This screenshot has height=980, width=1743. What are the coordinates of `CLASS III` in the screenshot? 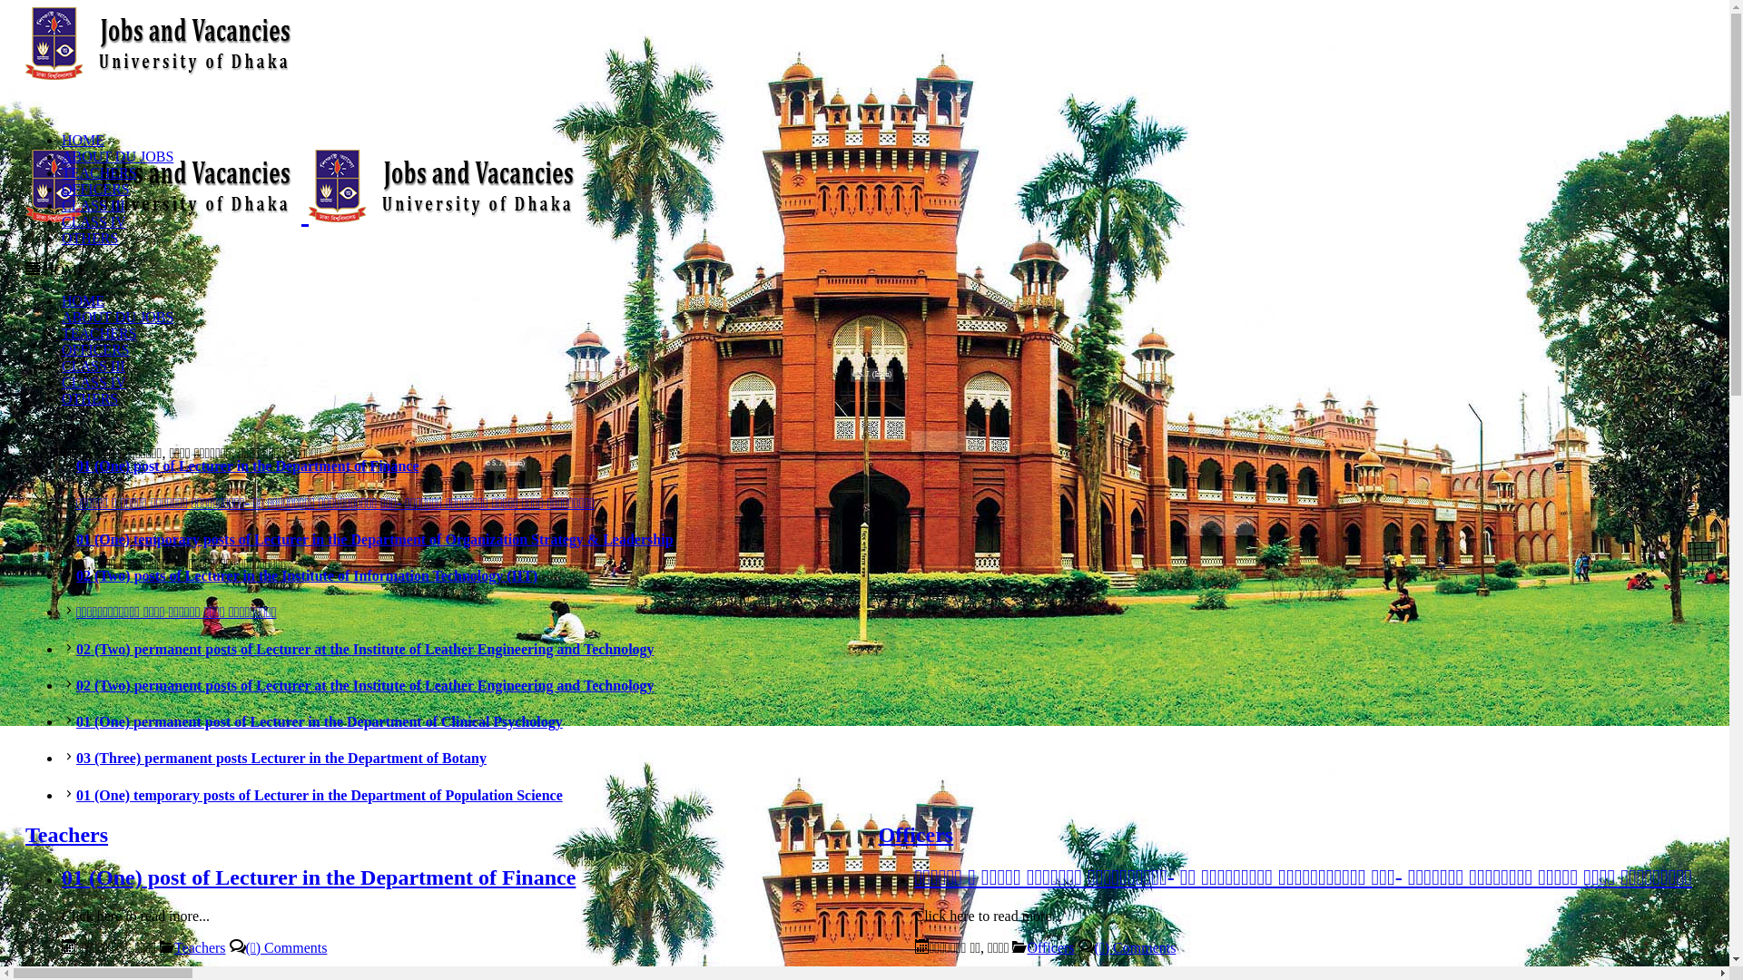 It's located at (94, 367).